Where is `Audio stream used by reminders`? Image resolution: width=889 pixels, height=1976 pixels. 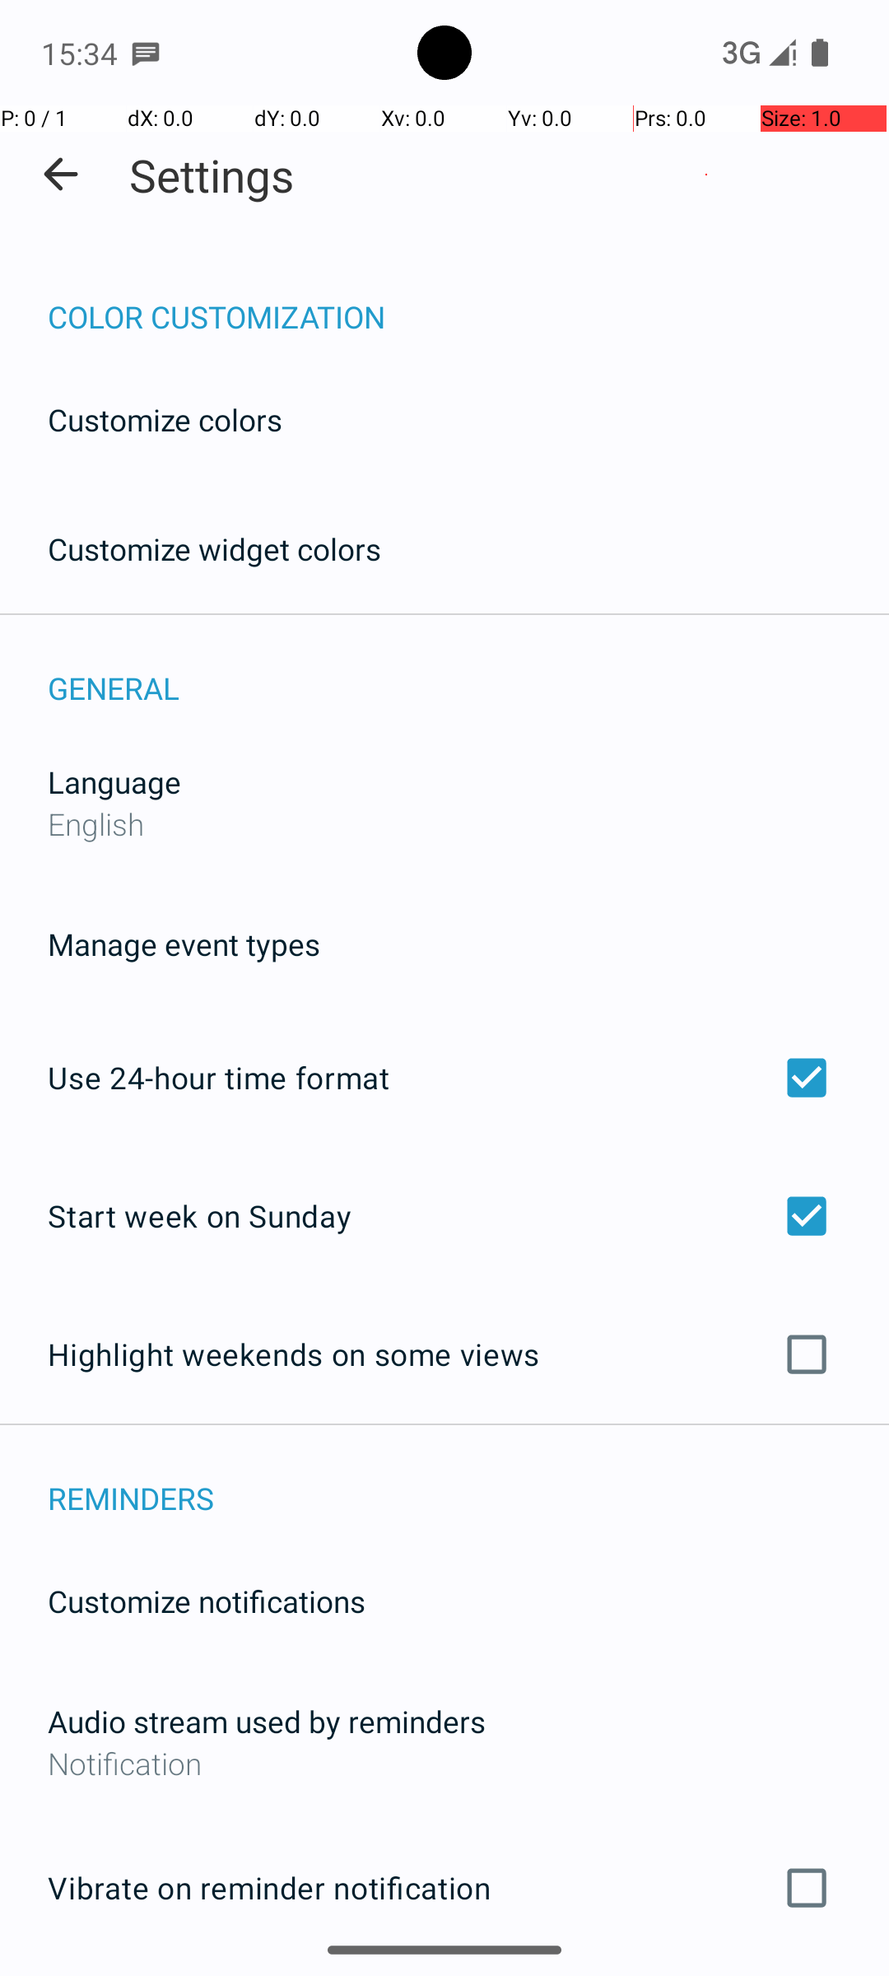 Audio stream used by reminders is located at coordinates (267, 1721).